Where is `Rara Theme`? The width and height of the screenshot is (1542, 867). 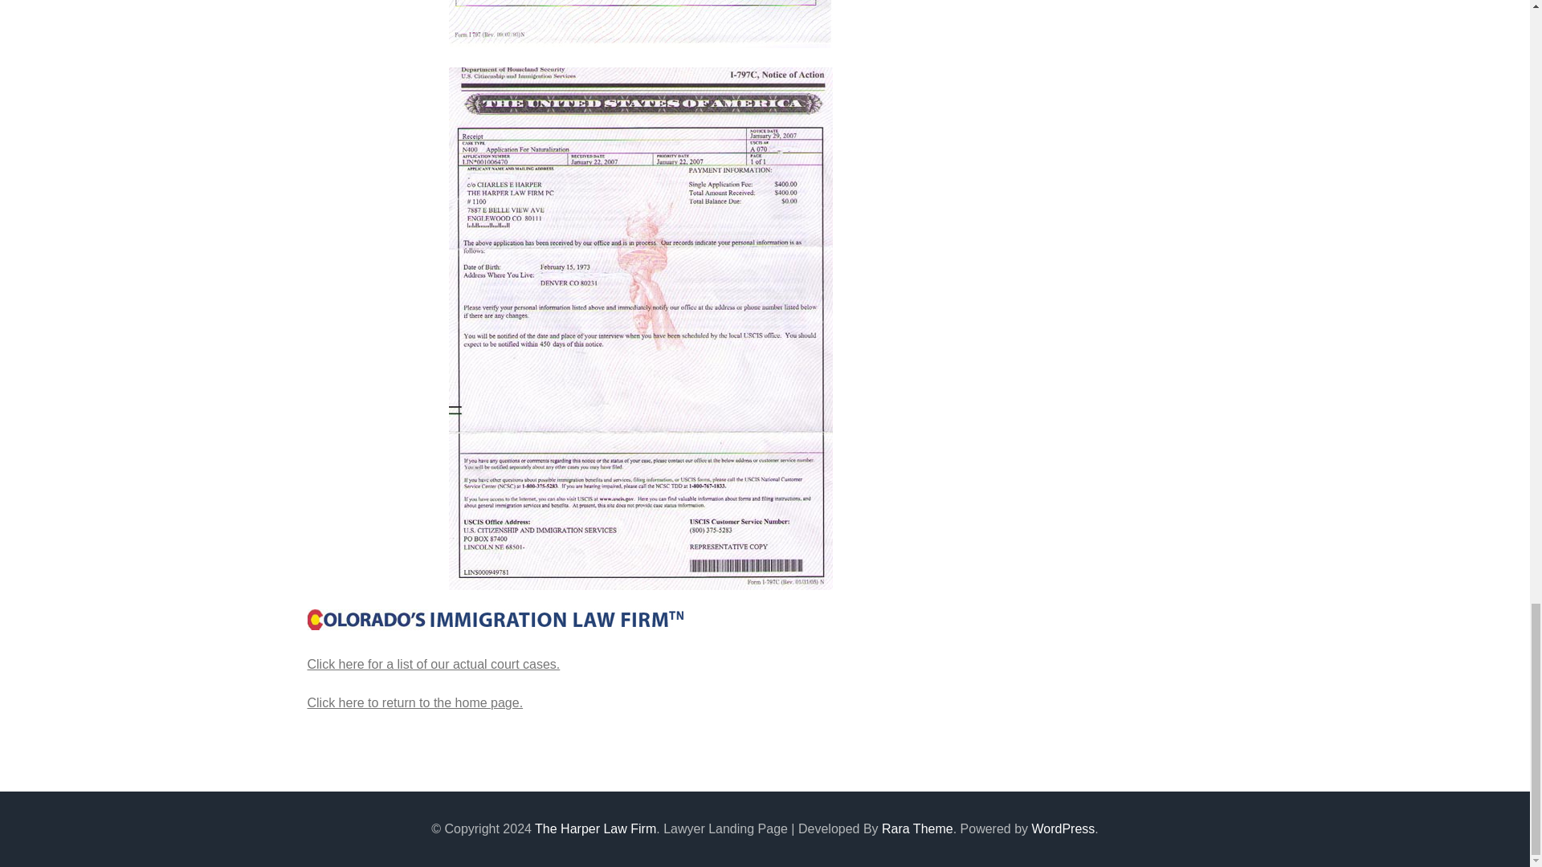 Rara Theme is located at coordinates (917, 828).